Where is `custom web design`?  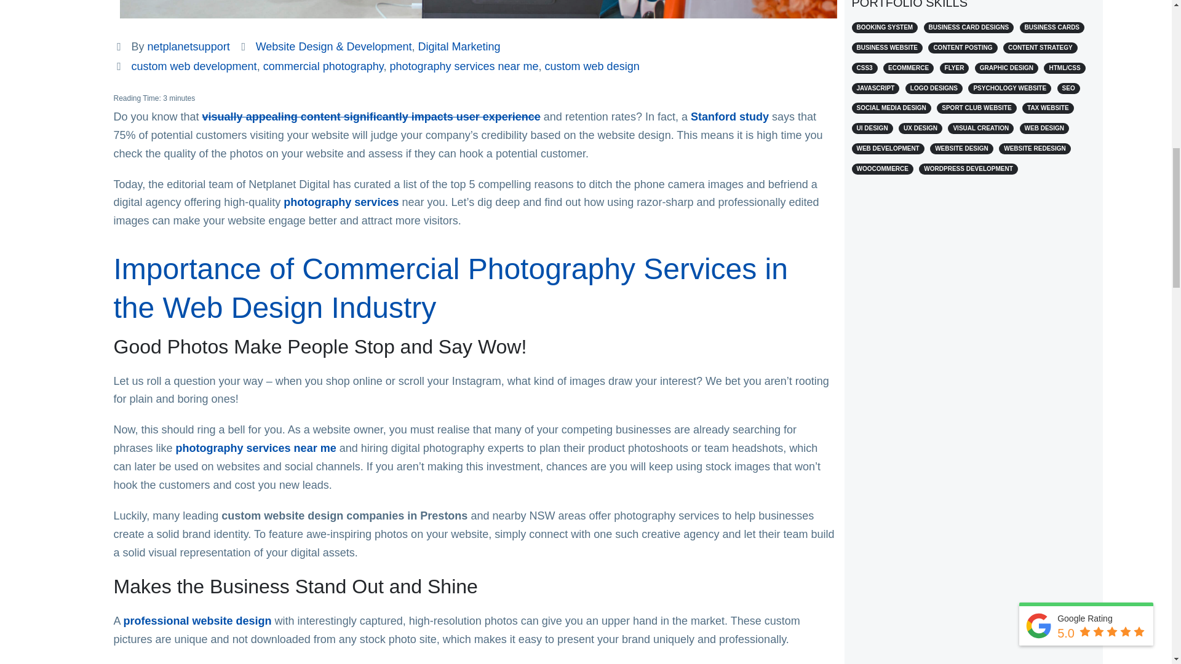
custom web design is located at coordinates (592, 66).